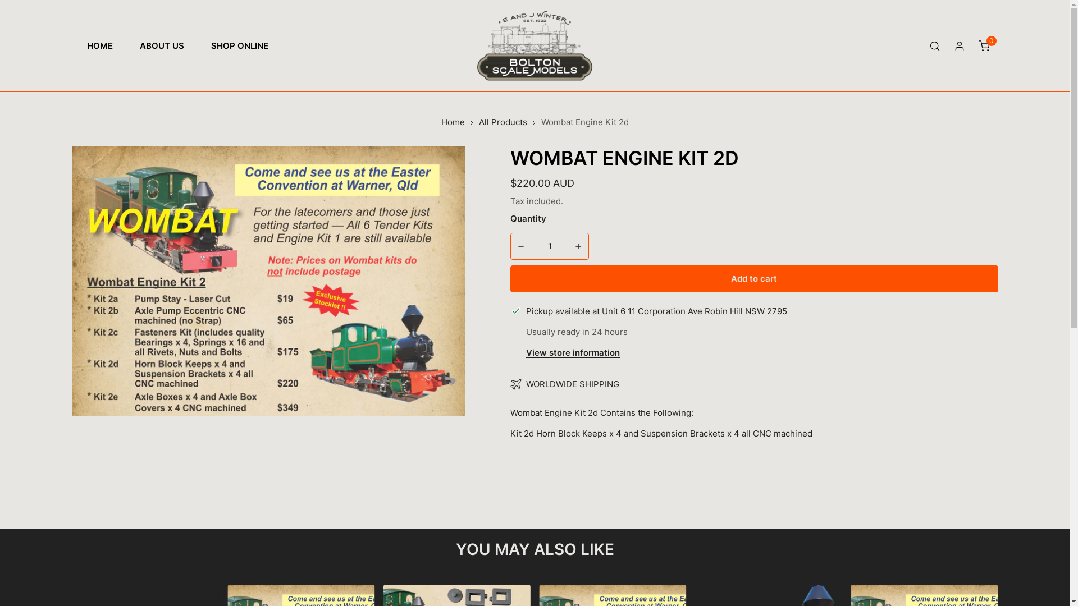  I want to click on View store information, so click(573, 353).